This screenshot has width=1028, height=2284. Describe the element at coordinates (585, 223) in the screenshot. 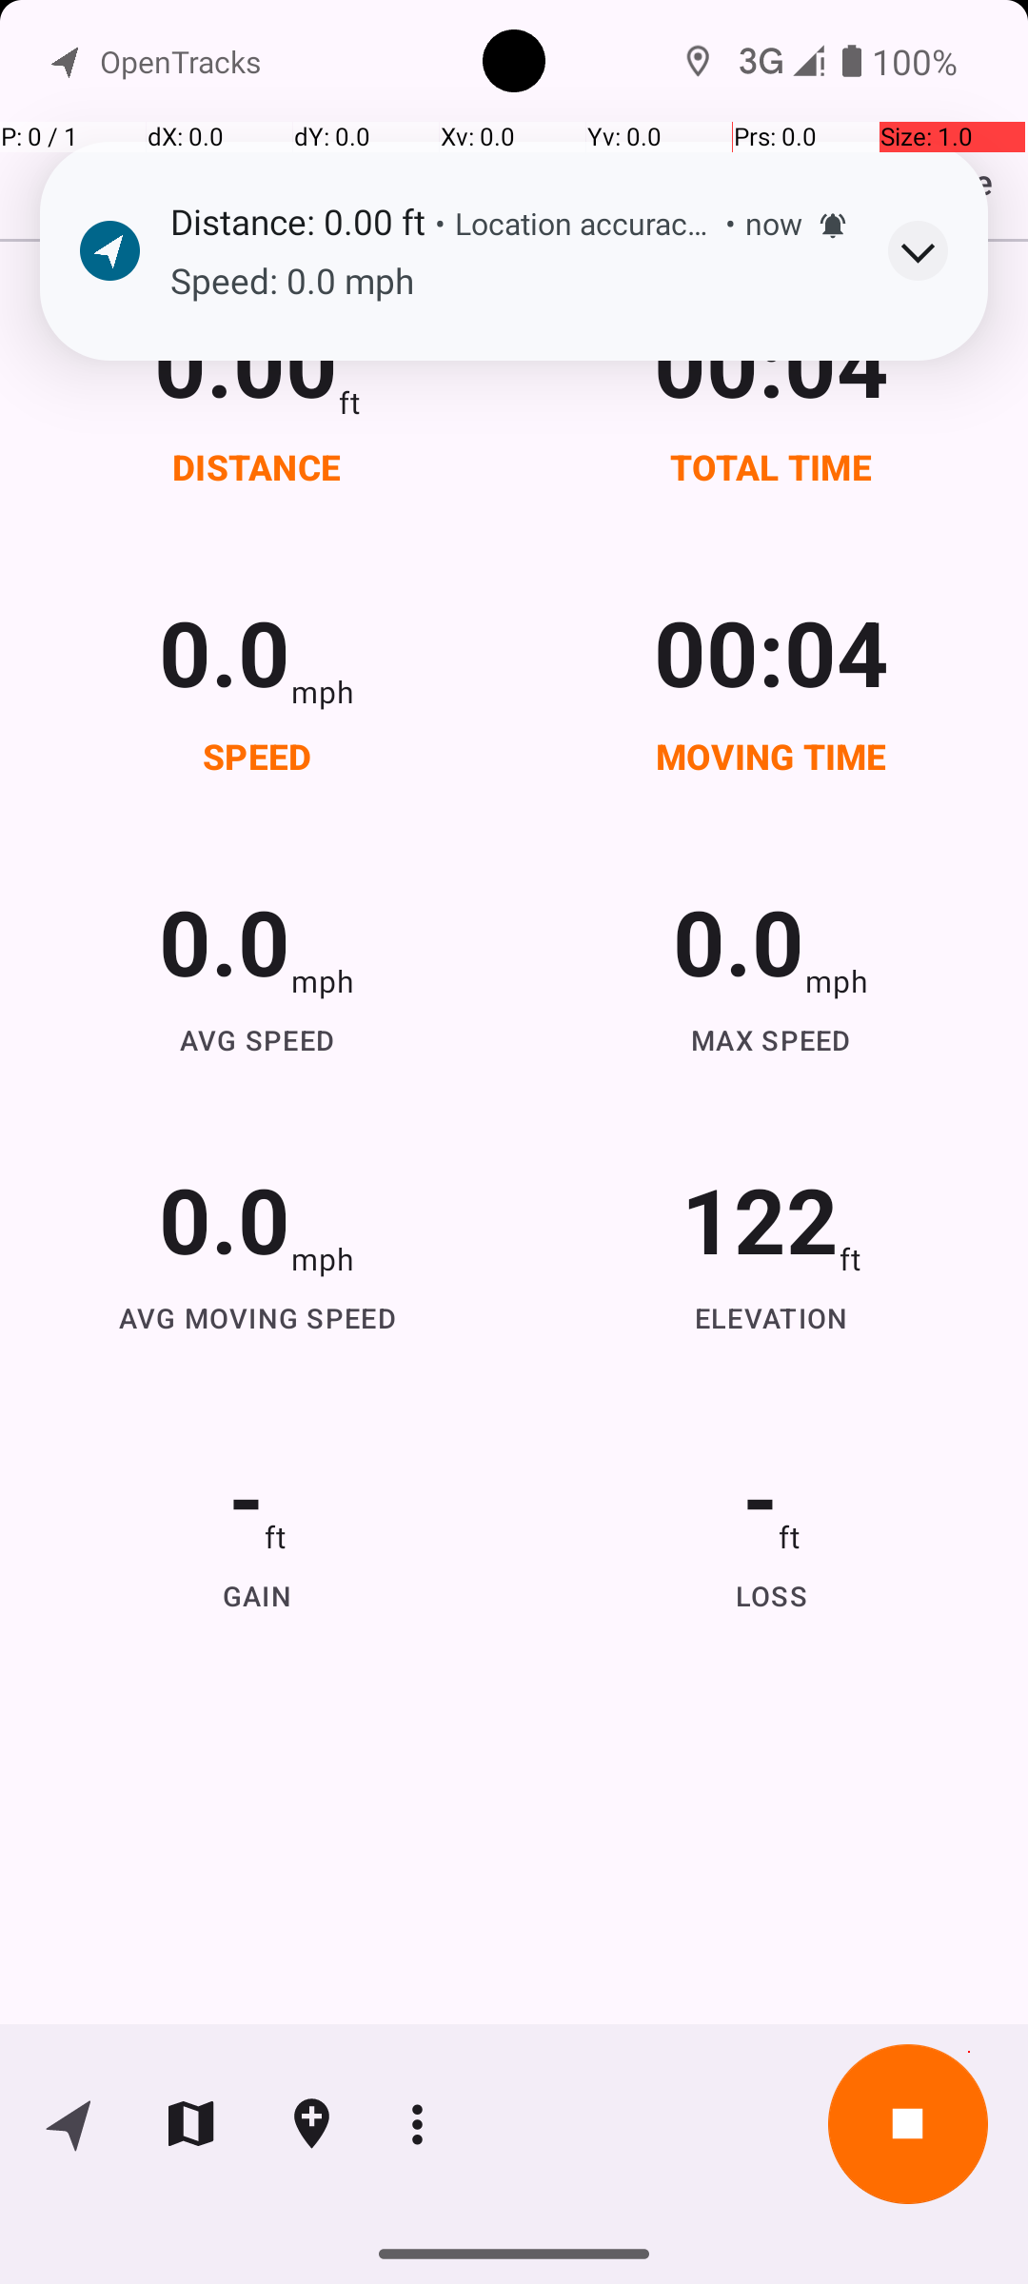

I see `Location accuracy: 16.40 ft` at that location.